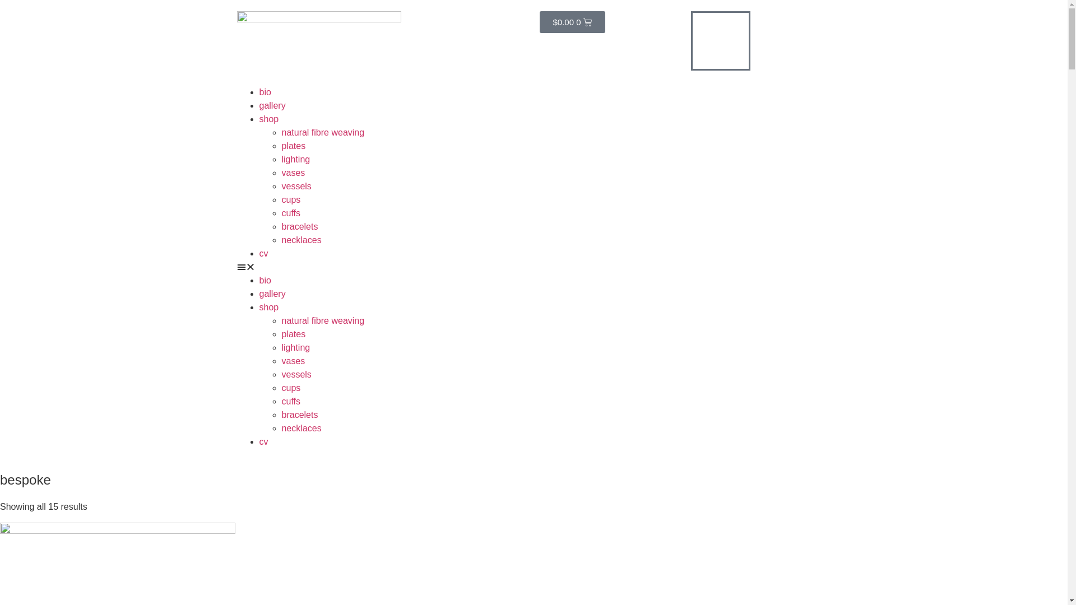 Image resolution: width=1076 pixels, height=605 pixels. What do you see at coordinates (263, 441) in the screenshot?
I see `cv` at bounding box center [263, 441].